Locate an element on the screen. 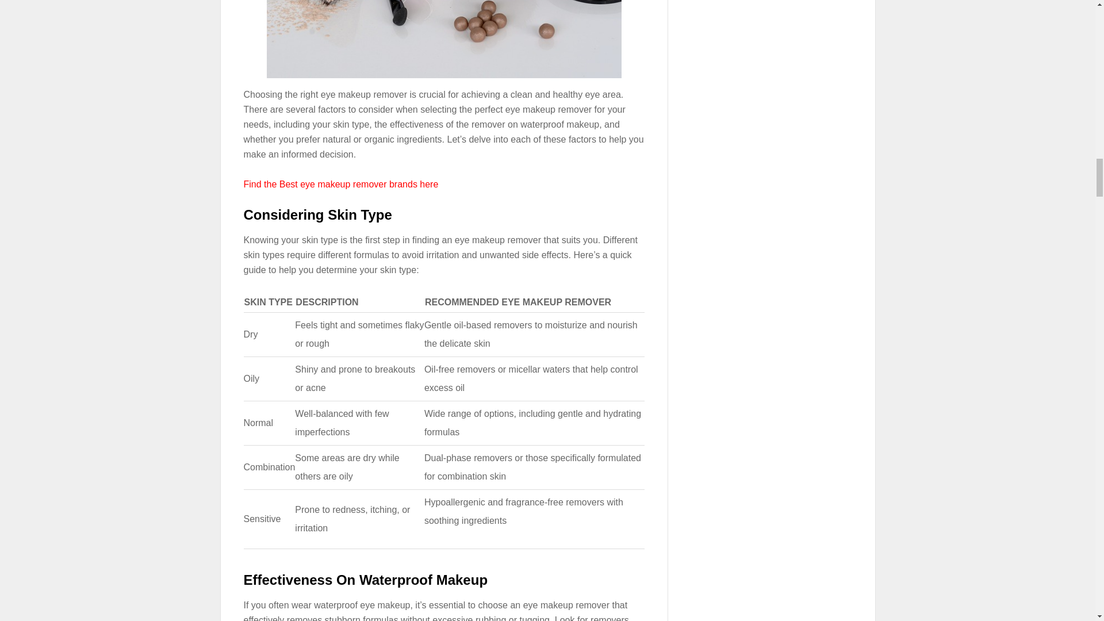 This screenshot has height=621, width=1104. Find the Best eye makeup remover brands here is located at coordinates (341, 184).